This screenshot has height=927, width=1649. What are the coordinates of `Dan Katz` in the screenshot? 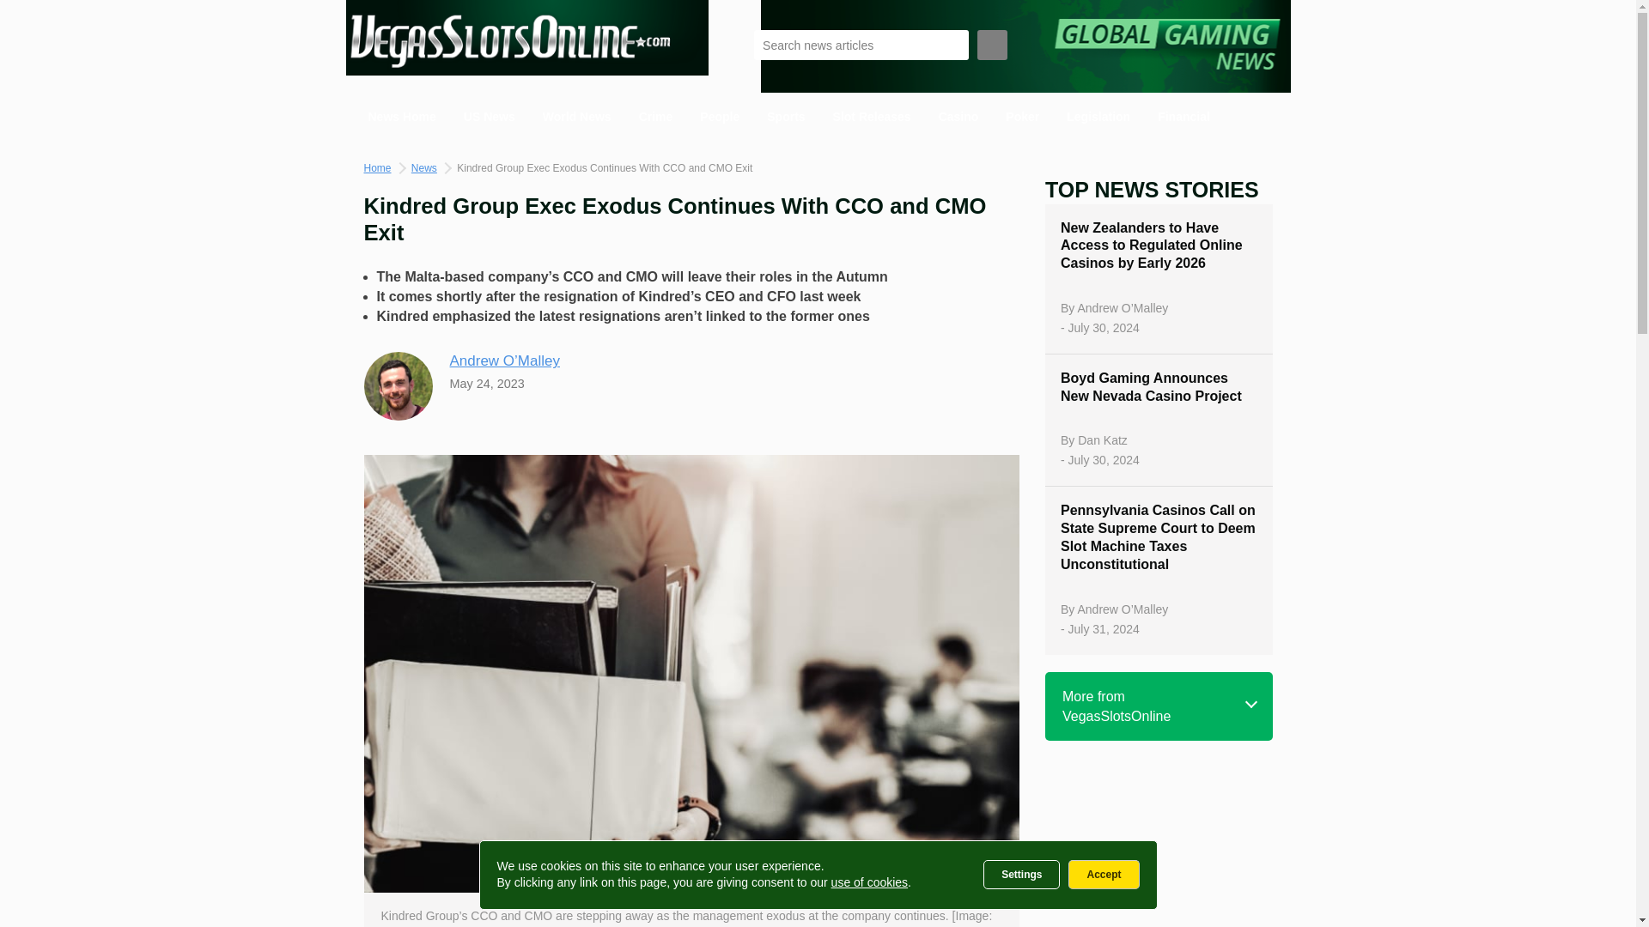 It's located at (1103, 439).